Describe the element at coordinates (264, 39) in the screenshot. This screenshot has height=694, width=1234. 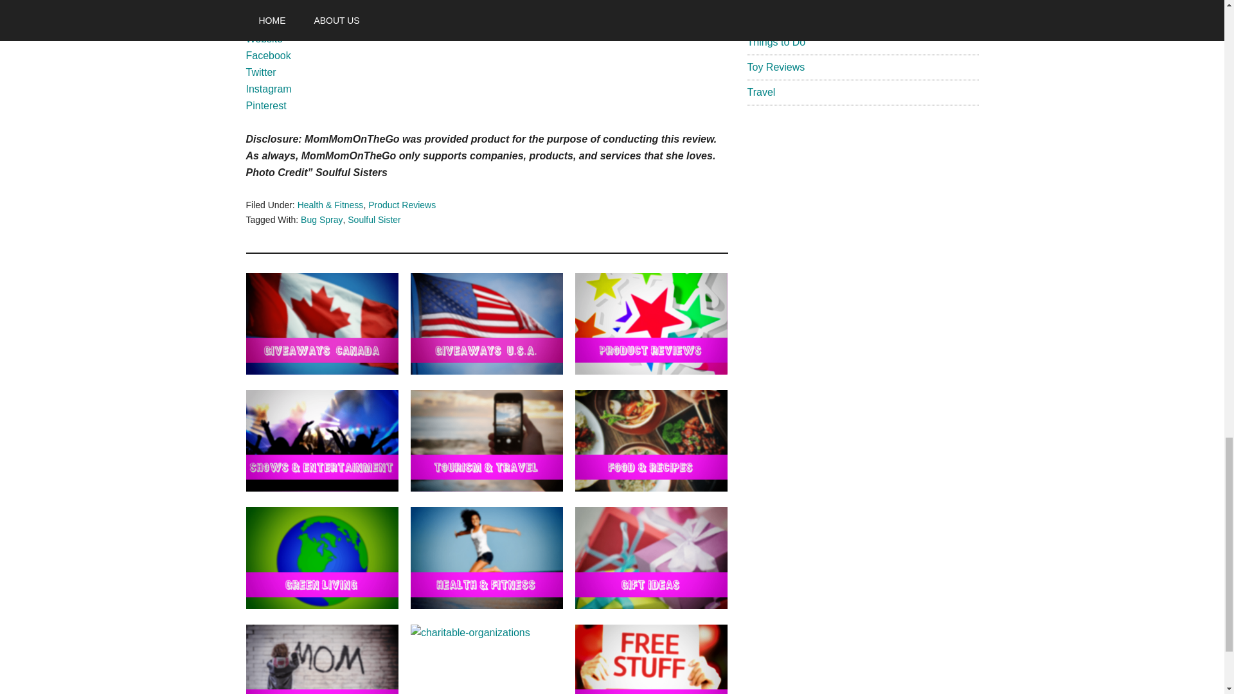
I see `Website` at that location.